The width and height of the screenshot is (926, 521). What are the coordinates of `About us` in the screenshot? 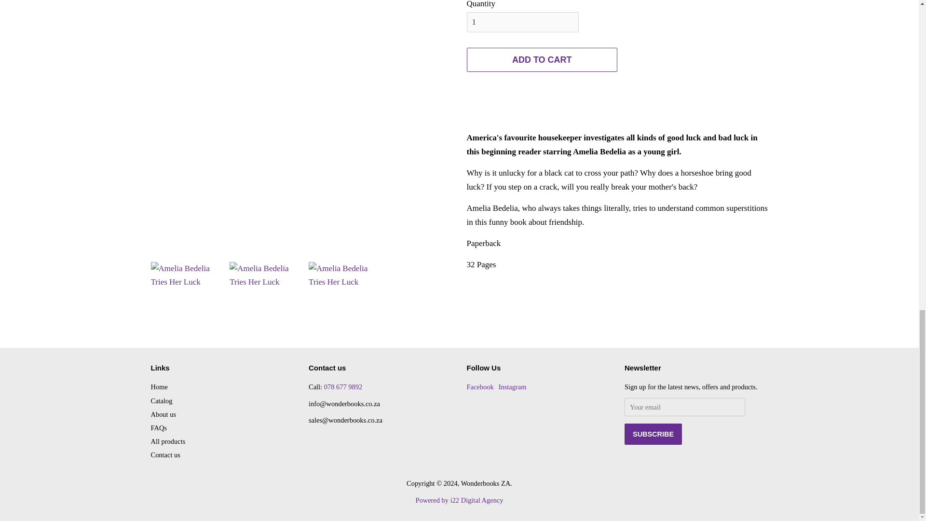 It's located at (163, 414).